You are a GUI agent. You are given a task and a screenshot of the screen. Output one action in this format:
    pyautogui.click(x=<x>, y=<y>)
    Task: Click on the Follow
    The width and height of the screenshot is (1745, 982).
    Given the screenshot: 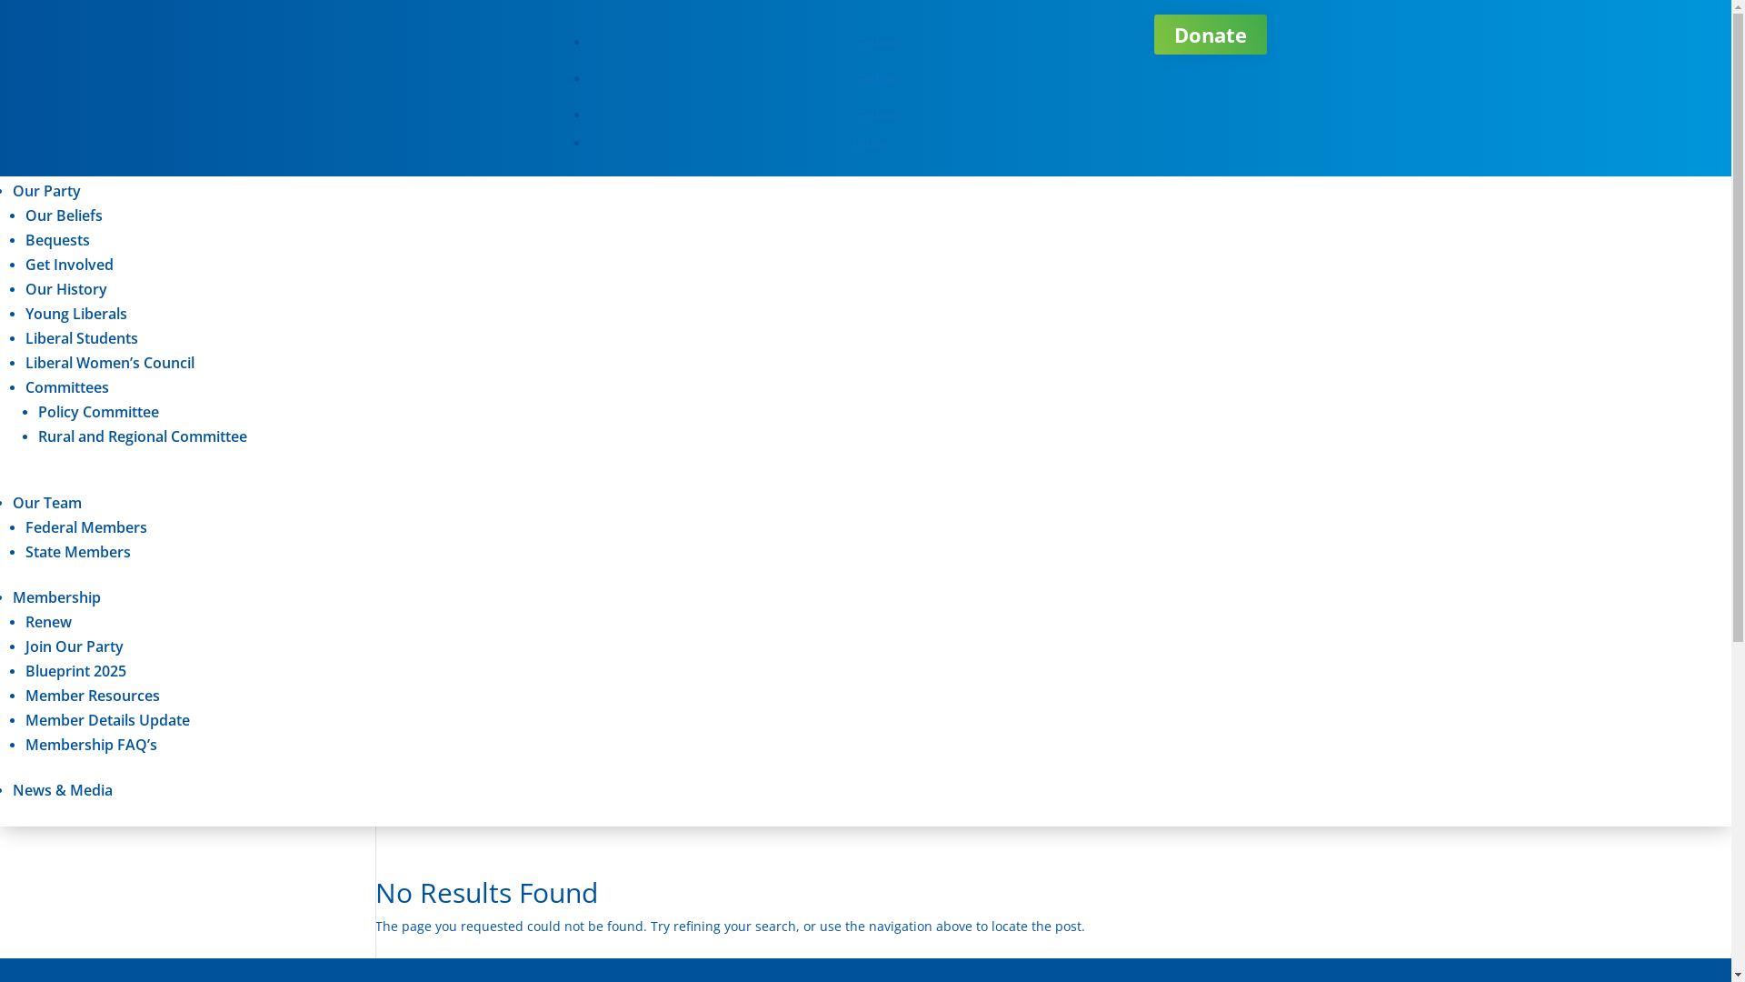 What is the action you would take?
    pyautogui.click(x=872, y=42)
    